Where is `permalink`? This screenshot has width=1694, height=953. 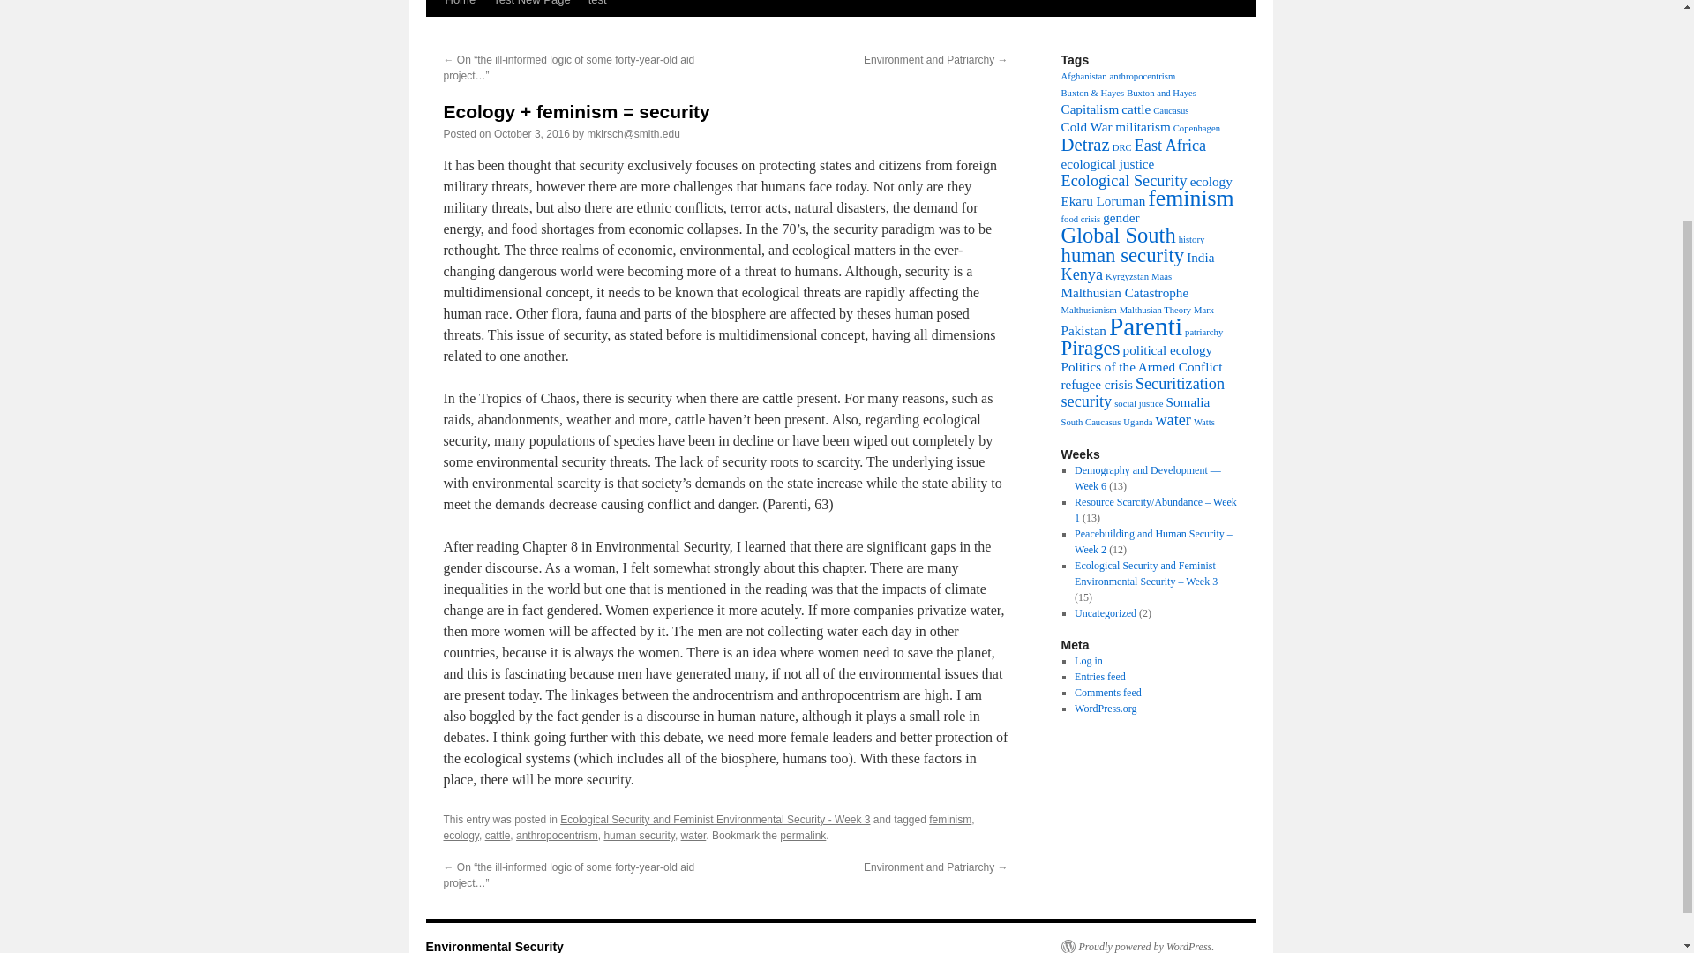 permalink is located at coordinates (803, 835).